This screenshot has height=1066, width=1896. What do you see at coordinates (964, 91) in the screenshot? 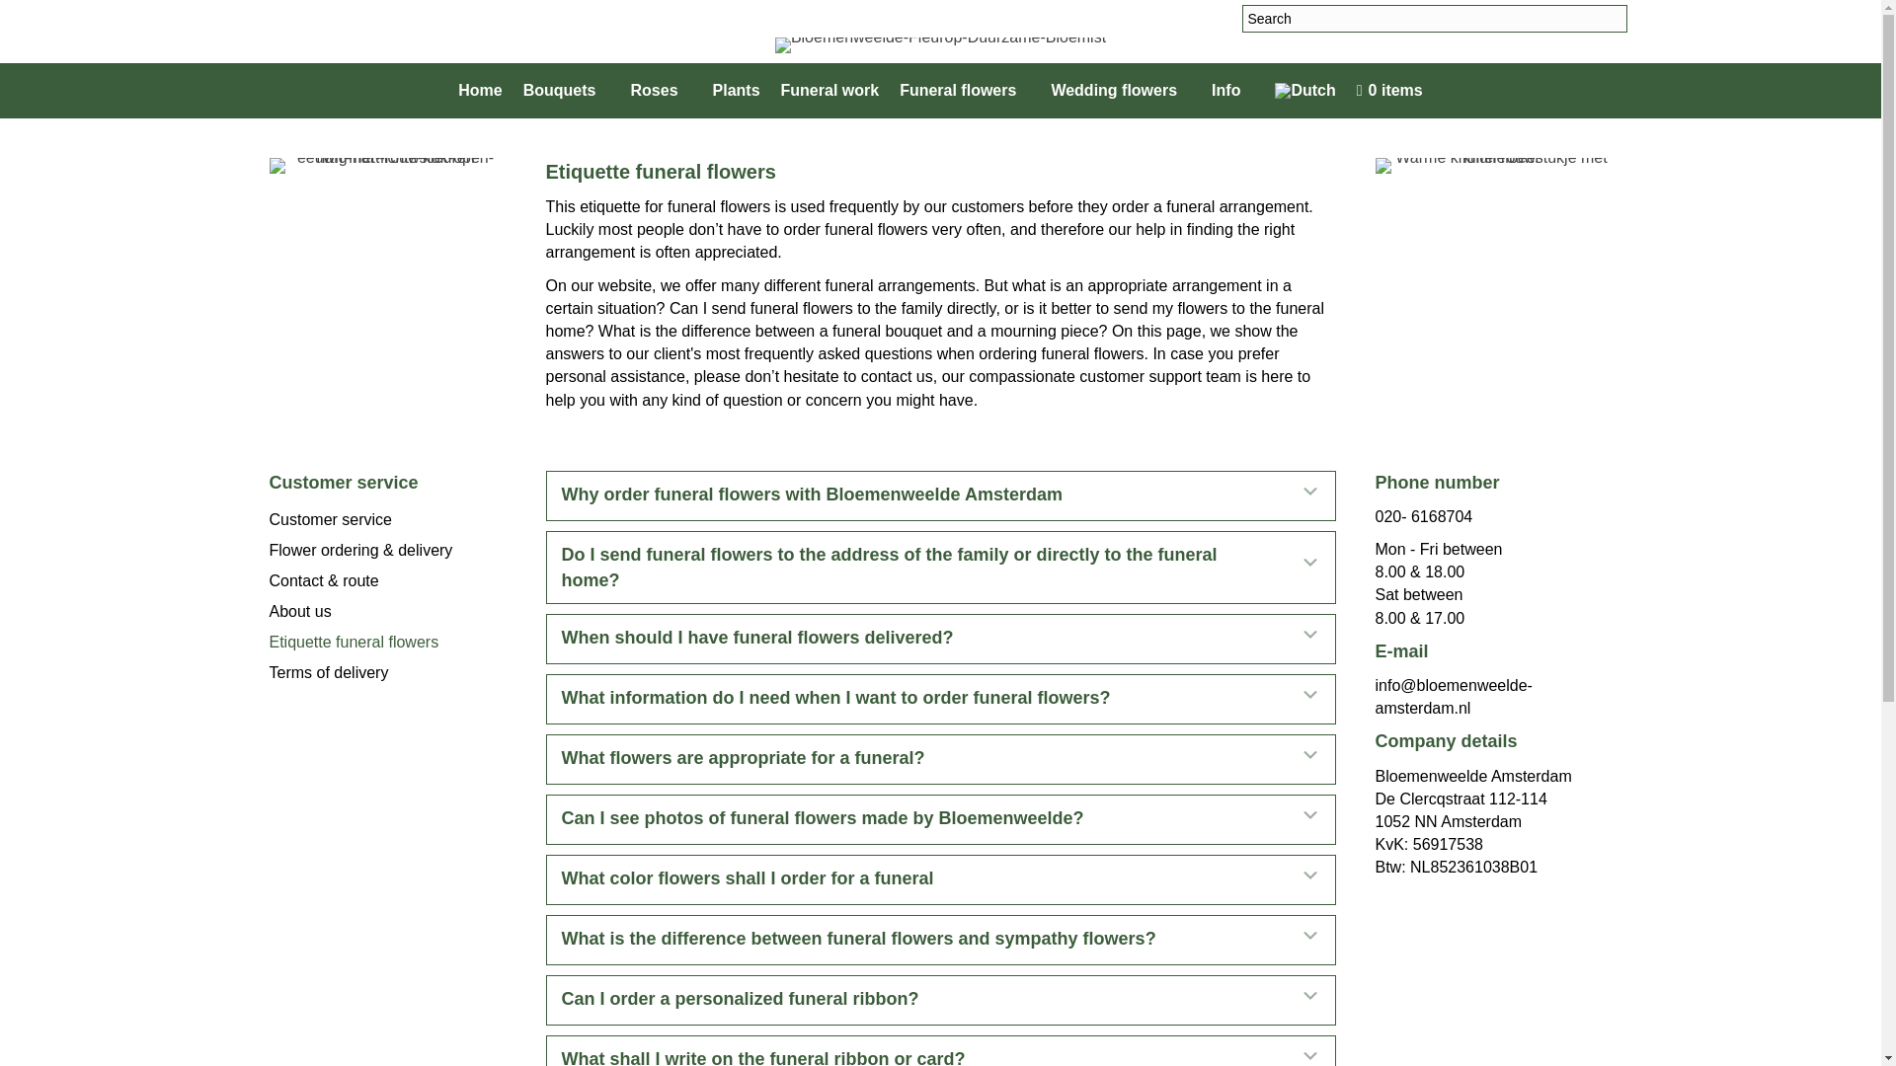
I see `Funeral flowers` at bounding box center [964, 91].